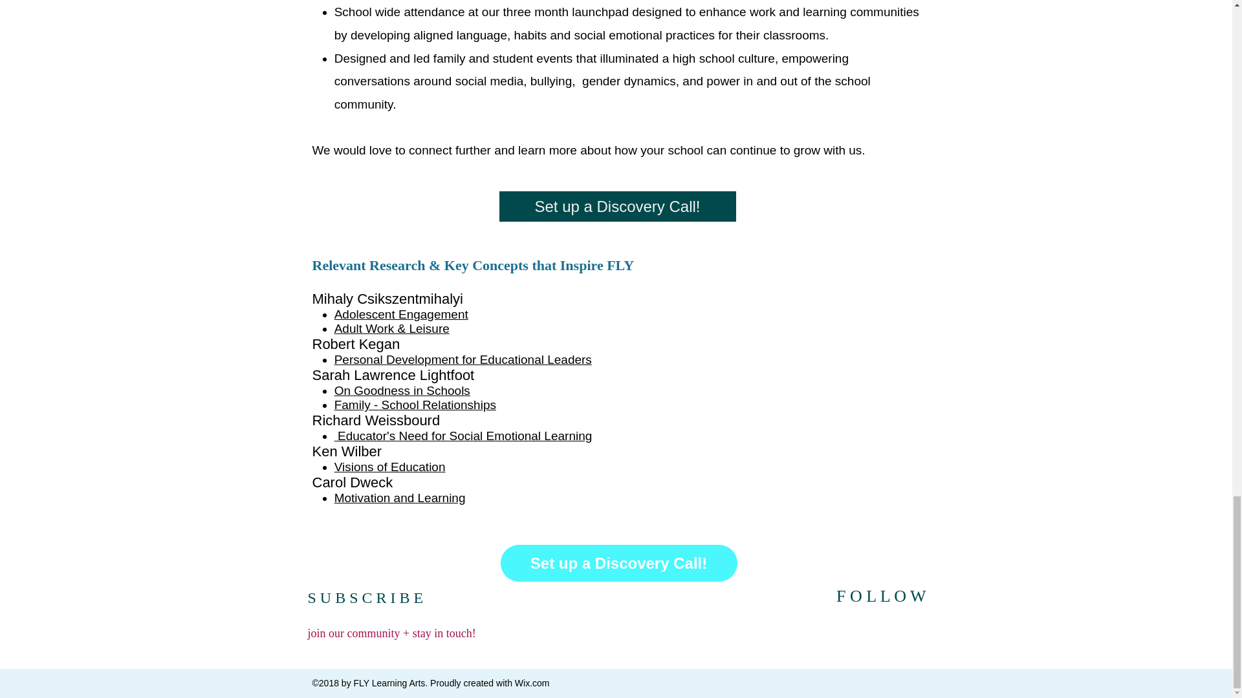 The width and height of the screenshot is (1242, 698). I want to click on Set up a Discovery Call!, so click(617, 206).